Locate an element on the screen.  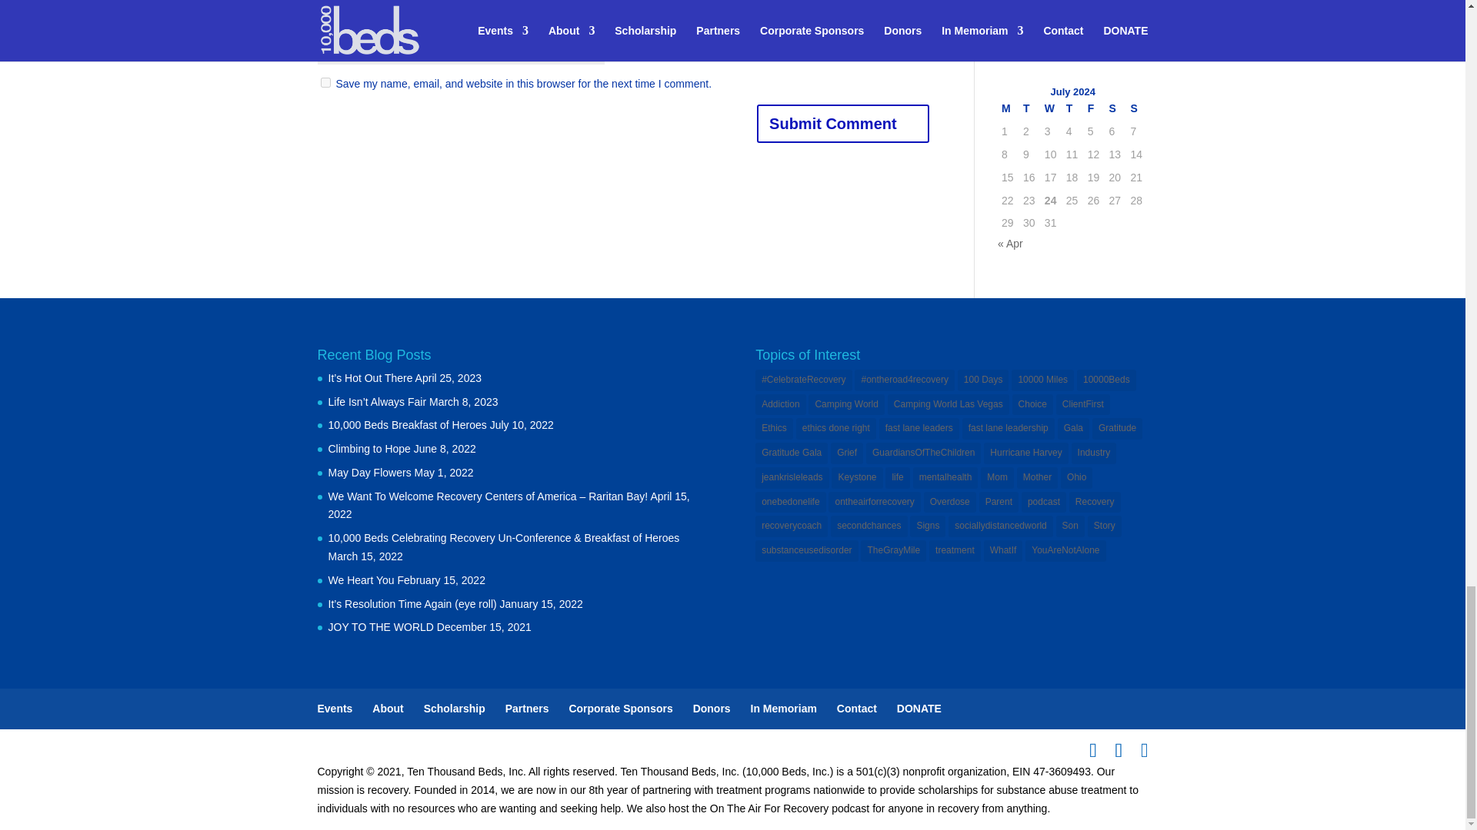
Saturday is located at coordinates (1115, 109).